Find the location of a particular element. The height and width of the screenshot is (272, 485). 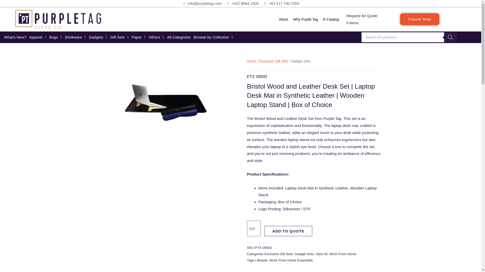

Why Purple Tag is located at coordinates (306, 19).